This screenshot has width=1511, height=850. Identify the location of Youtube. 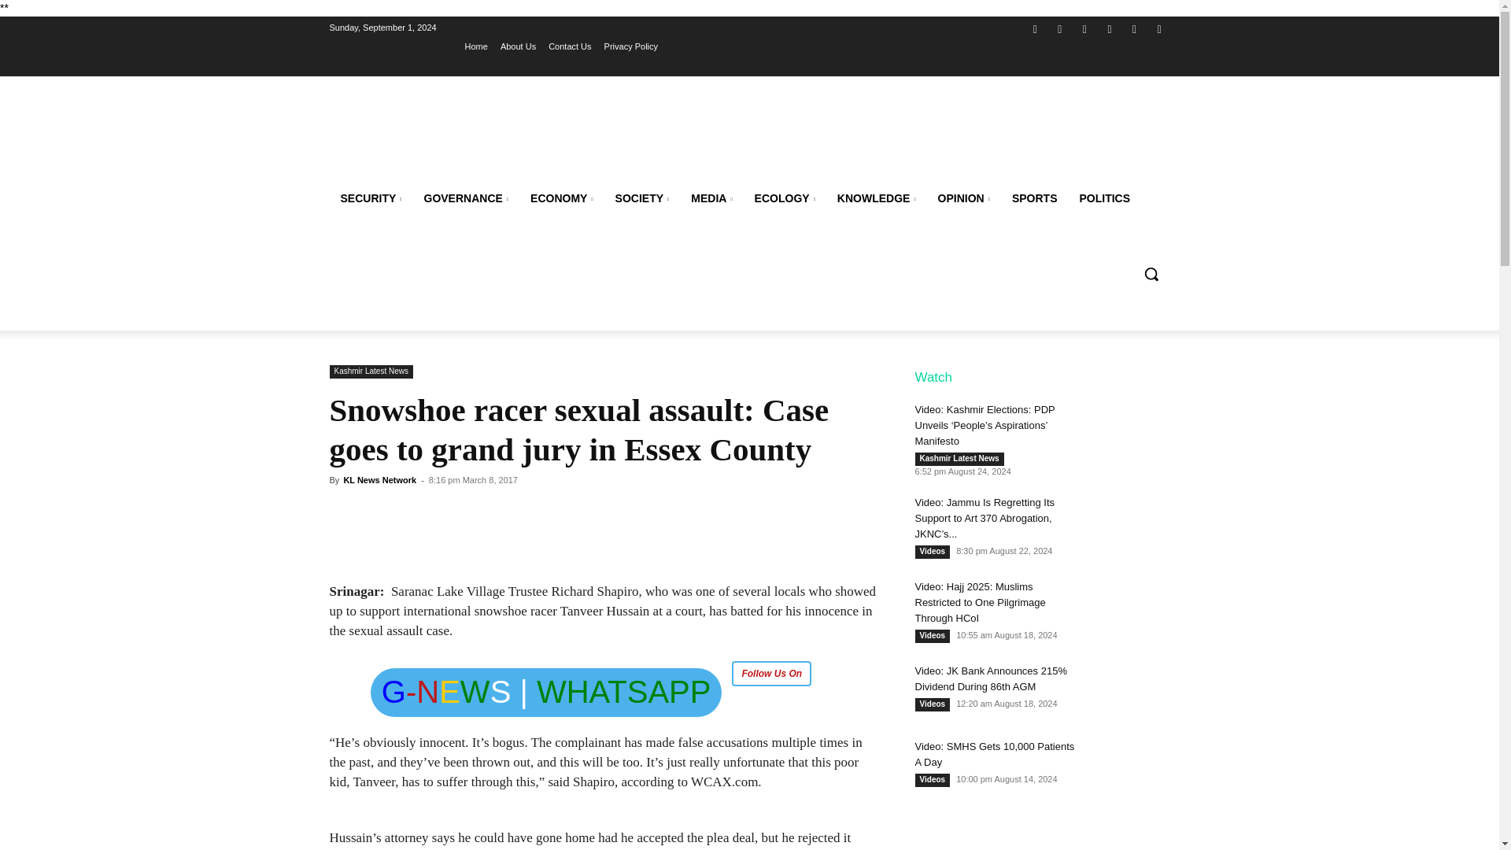
(1158, 28).